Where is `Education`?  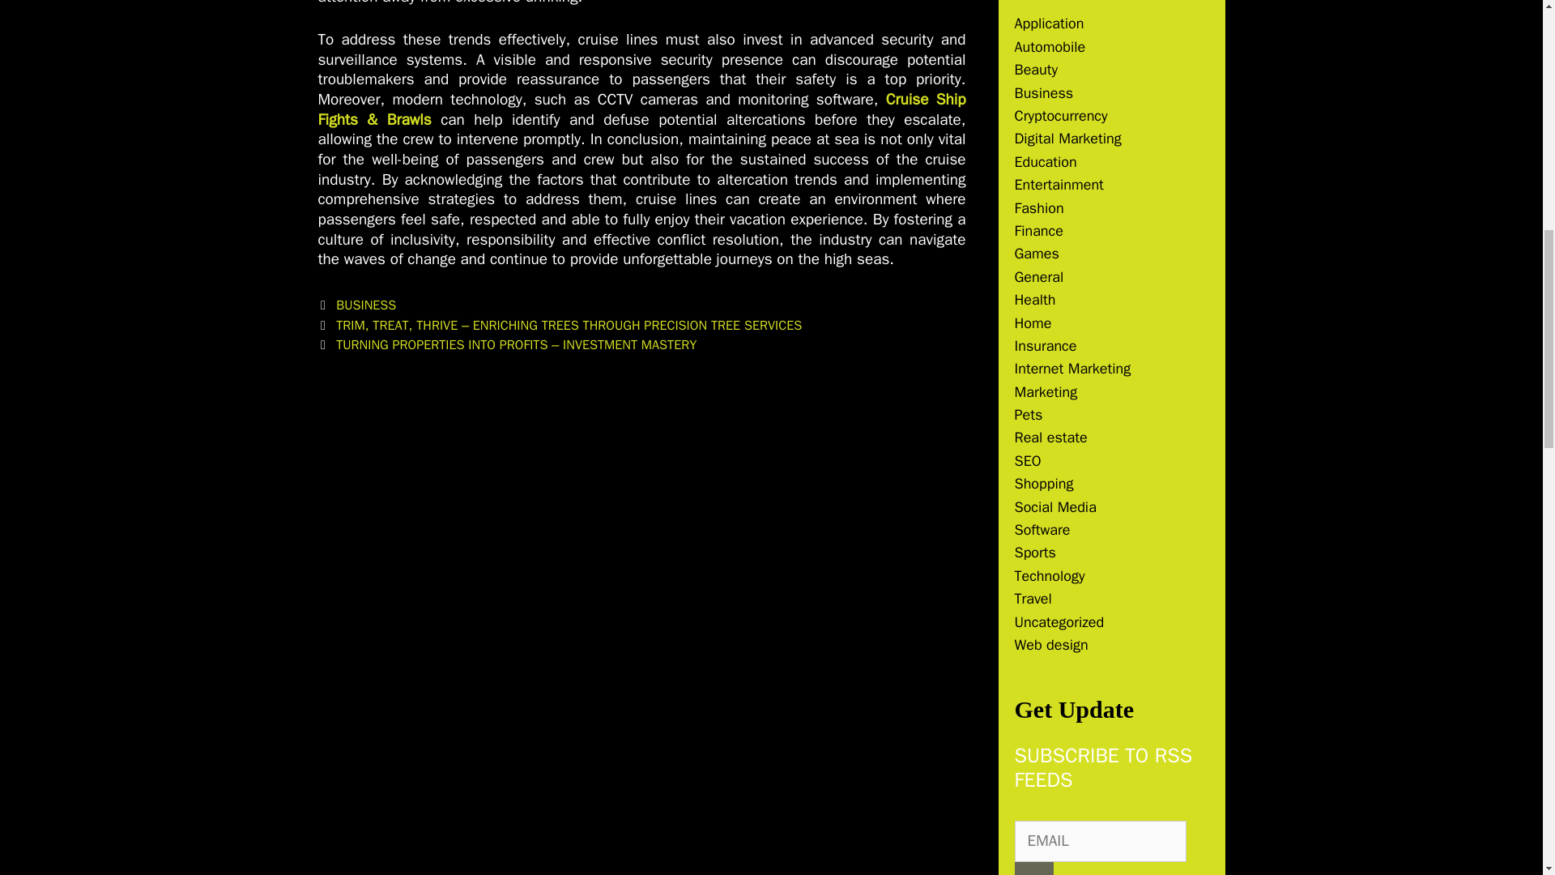
Education is located at coordinates (1045, 162).